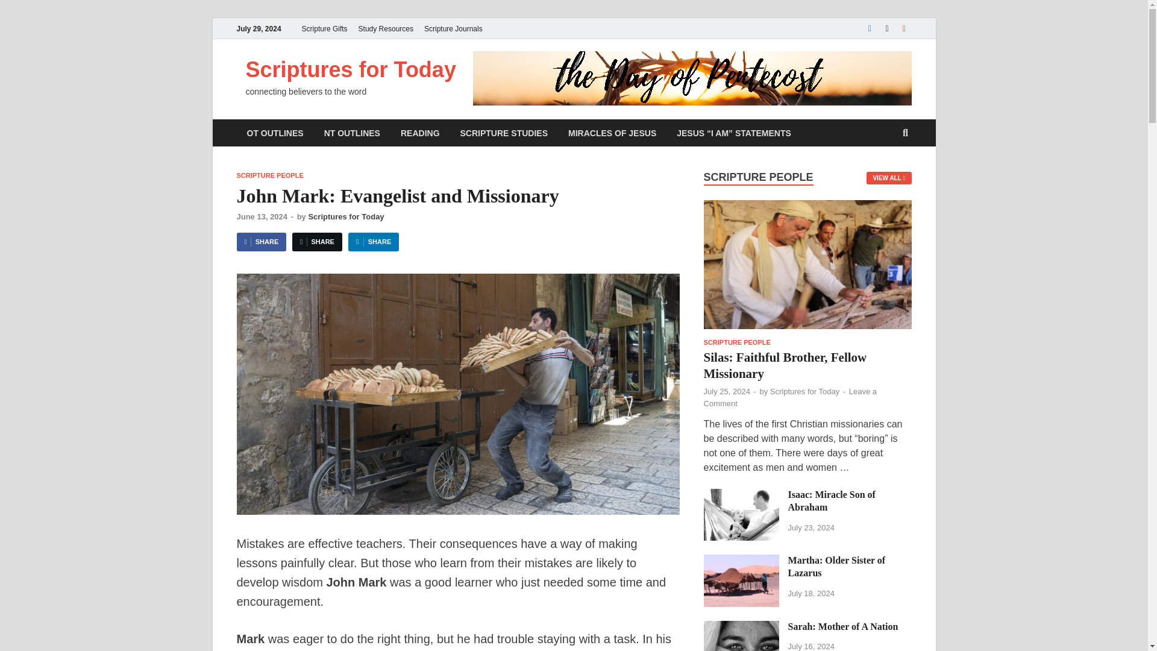  Describe the element at coordinates (269, 175) in the screenshot. I see `SCRIPTURE PEOPLE` at that location.